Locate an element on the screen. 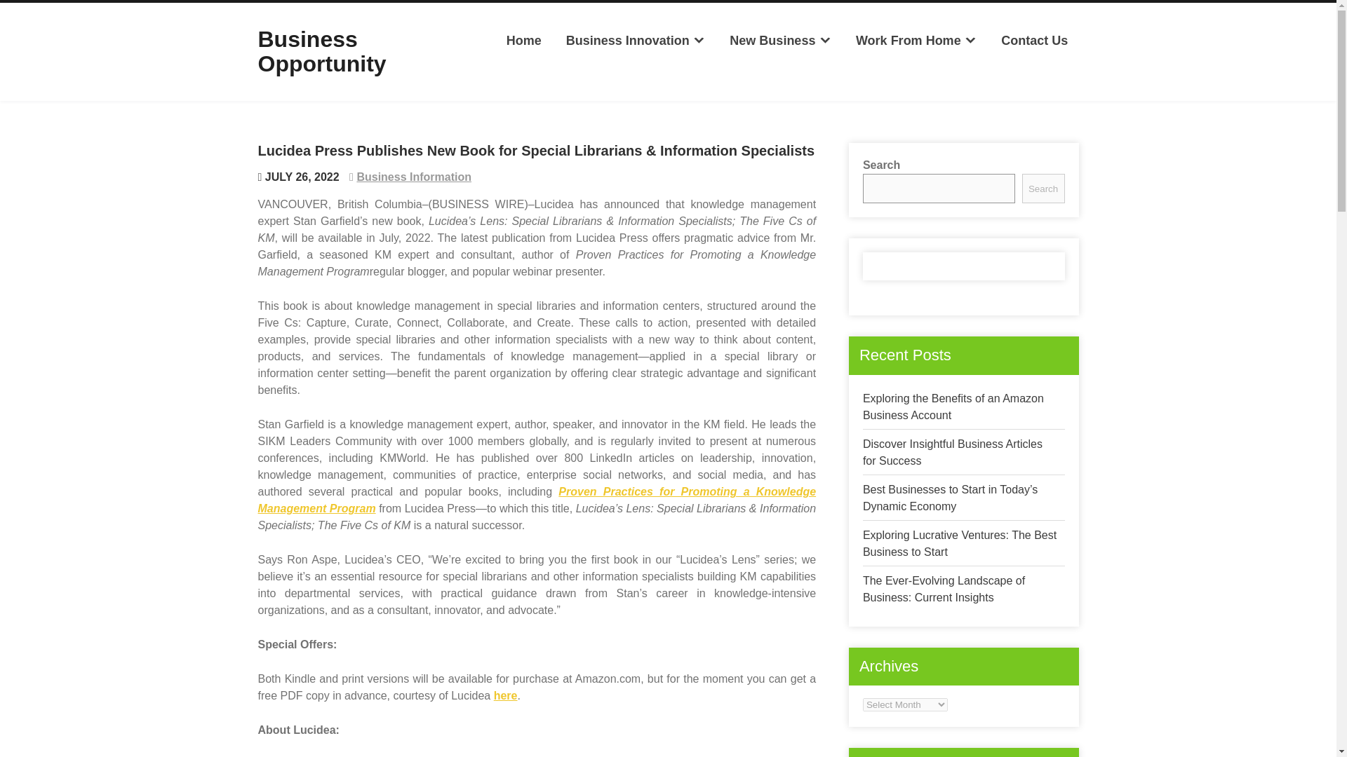 The image size is (1347, 757). Discover Insightful Business Articles for Success is located at coordinates (953, 453).